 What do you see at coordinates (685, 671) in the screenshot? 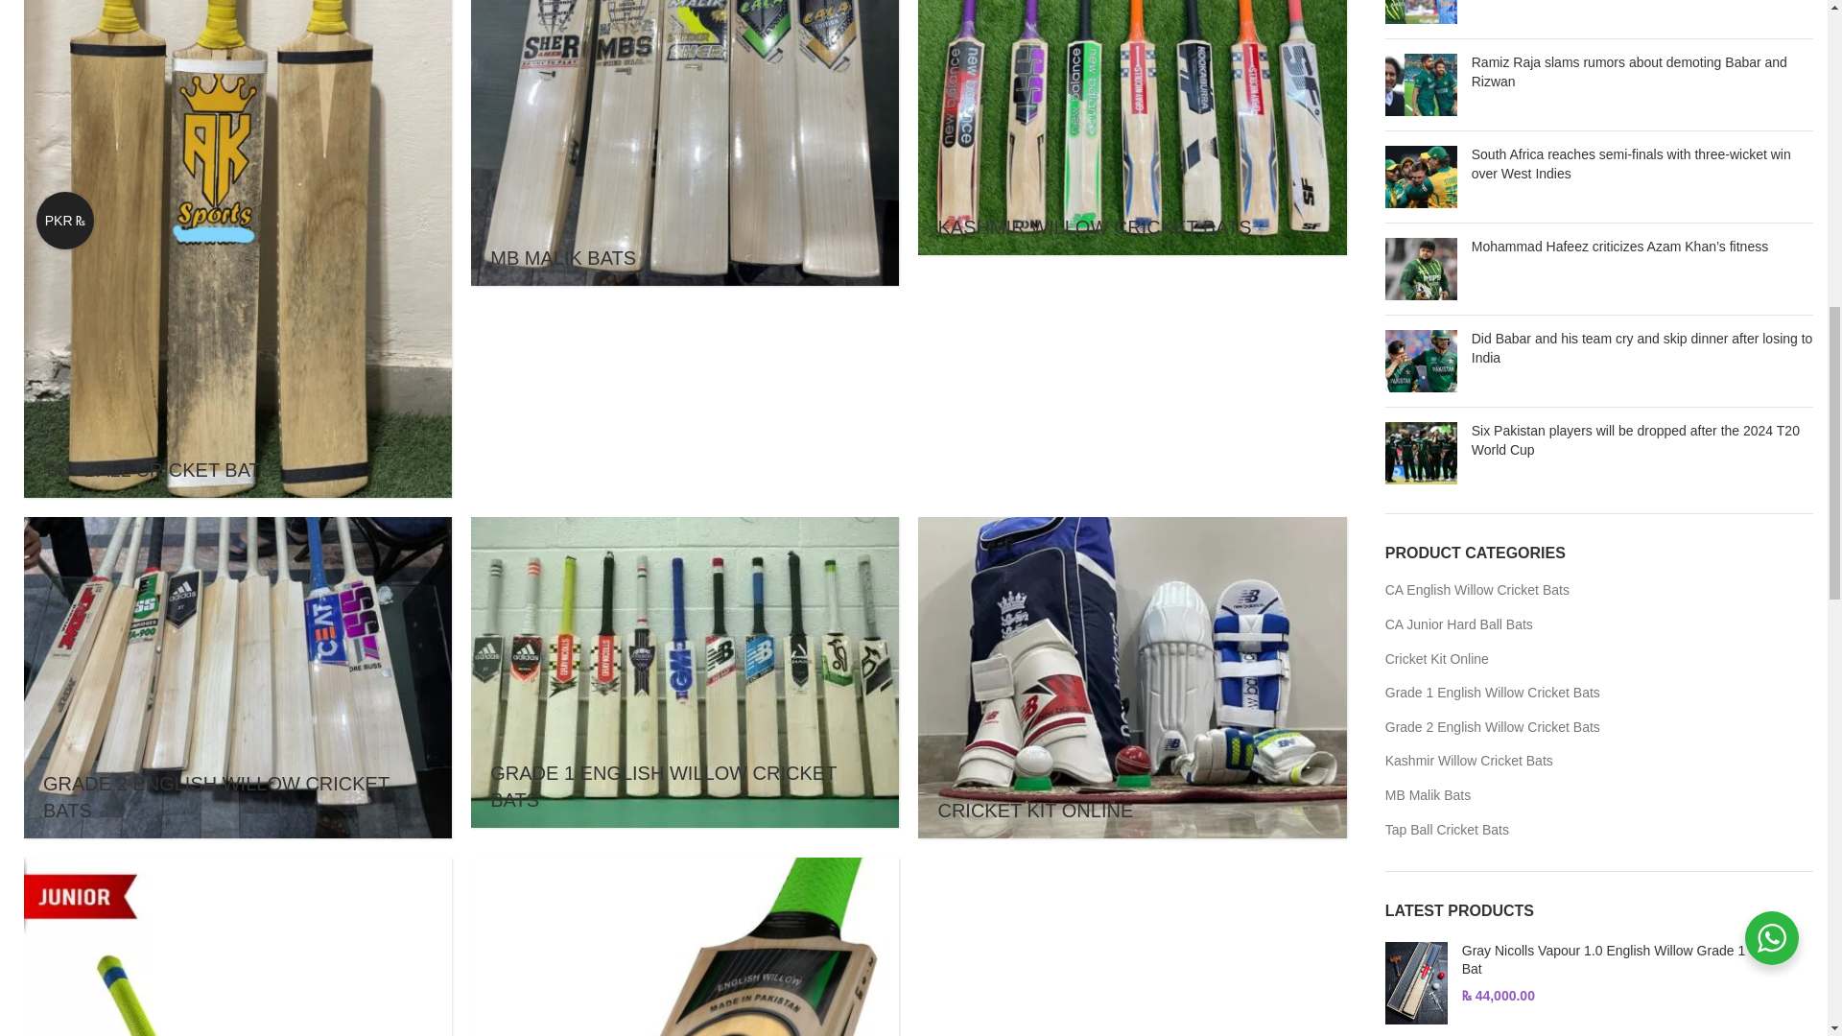
I see `All Categories` at bounding box center [685, 671].